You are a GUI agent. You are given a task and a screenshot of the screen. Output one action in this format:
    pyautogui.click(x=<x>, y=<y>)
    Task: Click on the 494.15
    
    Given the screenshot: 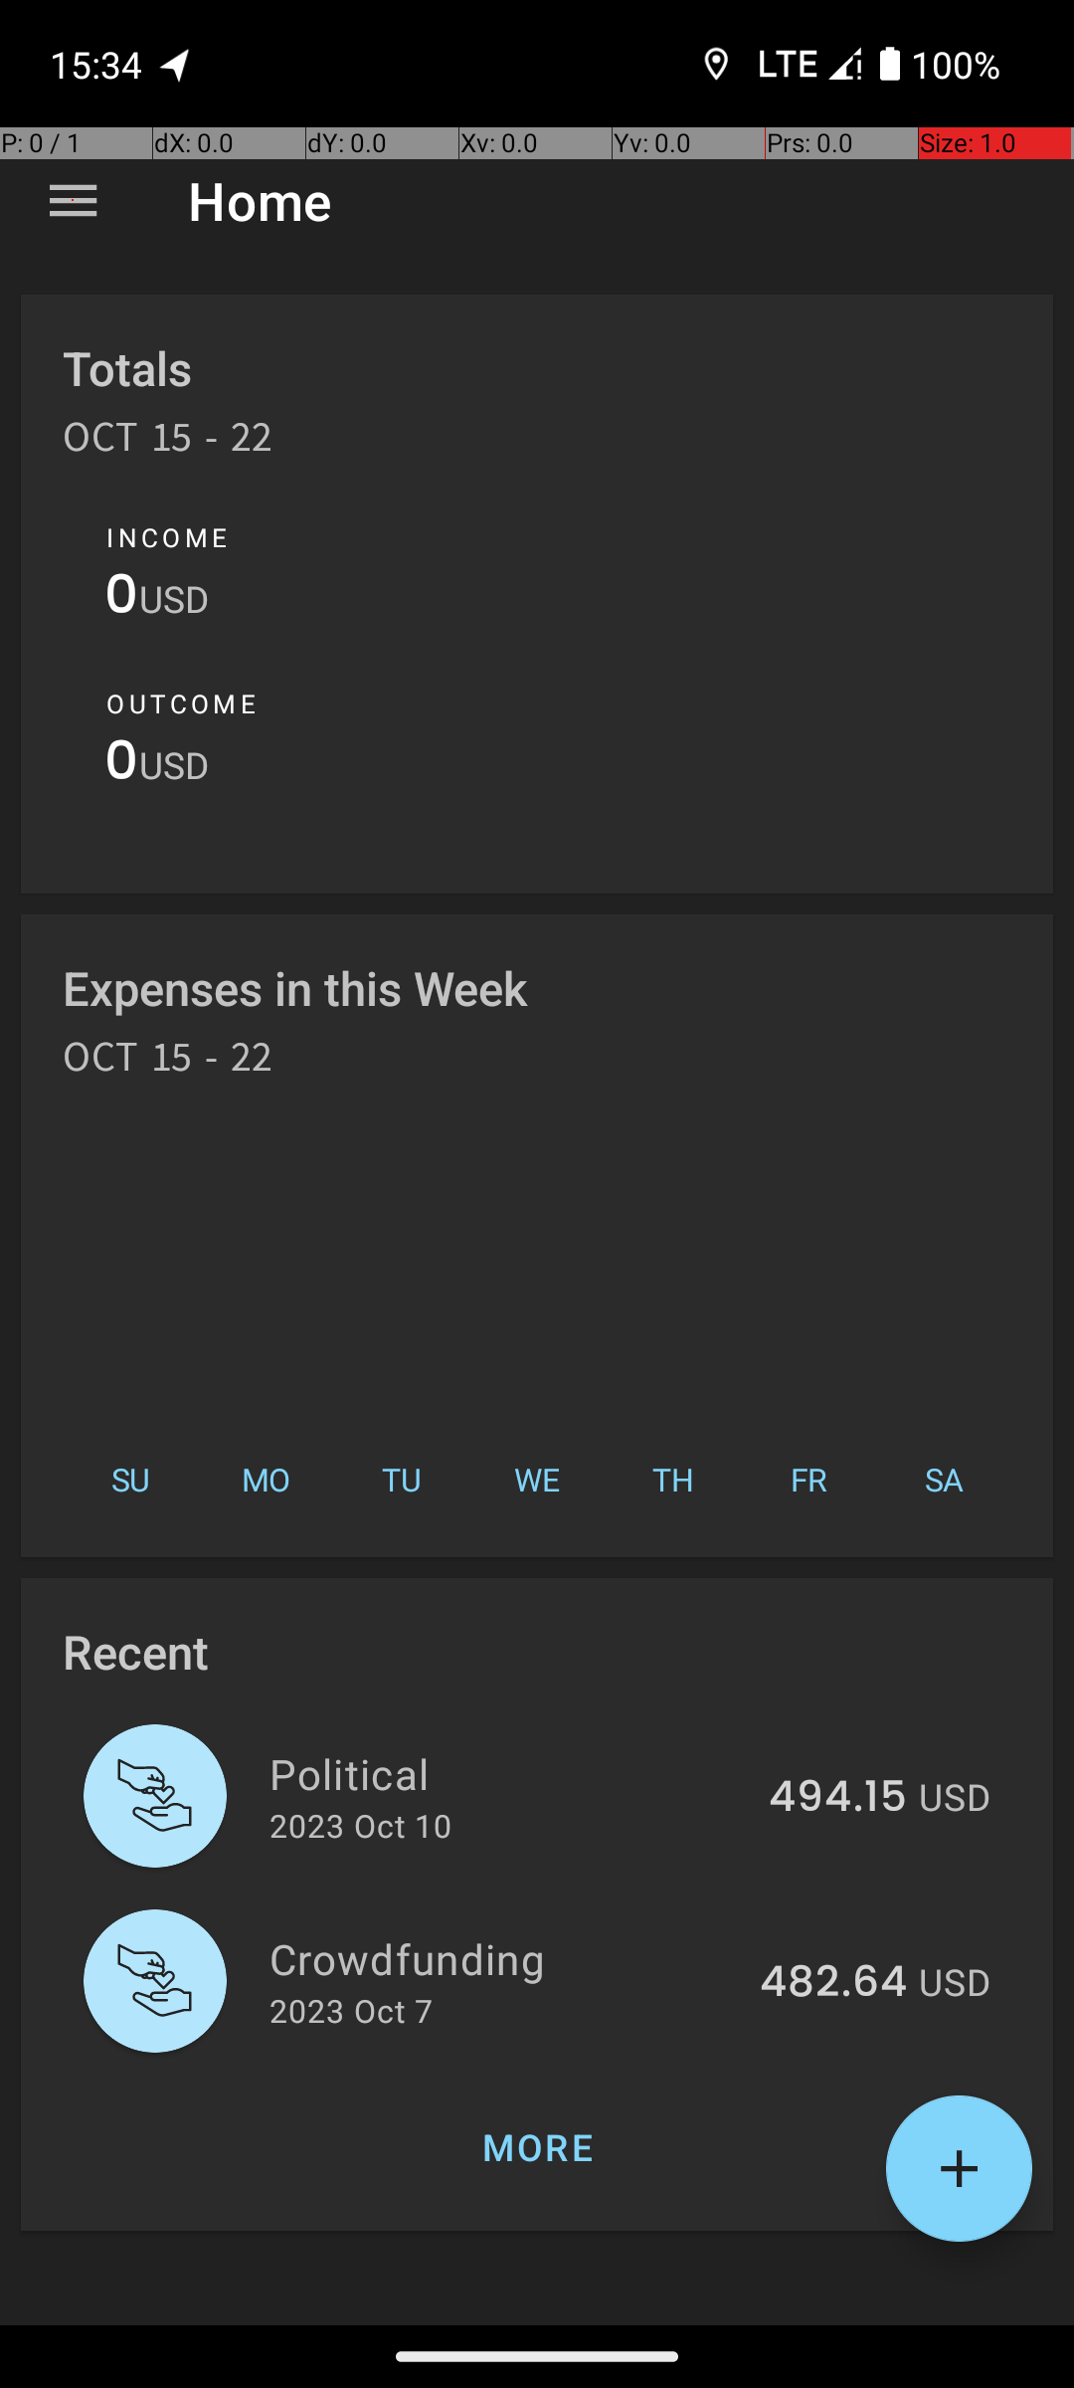 What is the action you would take?
    pyautogui.click(x=837, y=1798)
    